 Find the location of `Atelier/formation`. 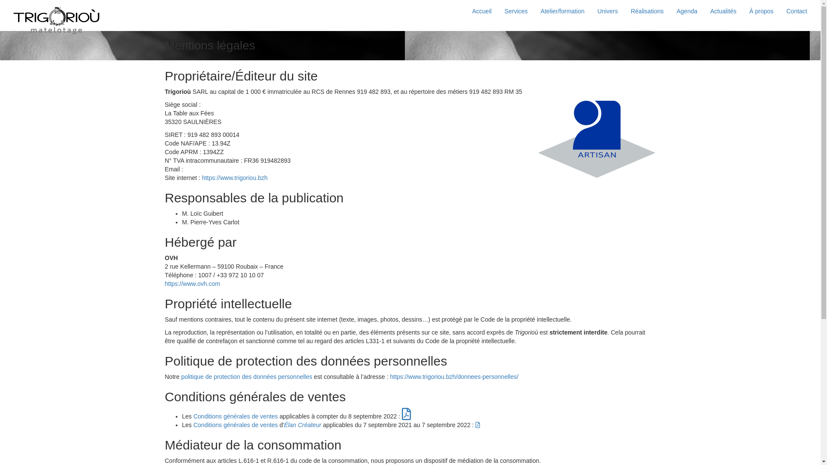

Atelier/formation is located at coordinates (563, 11).